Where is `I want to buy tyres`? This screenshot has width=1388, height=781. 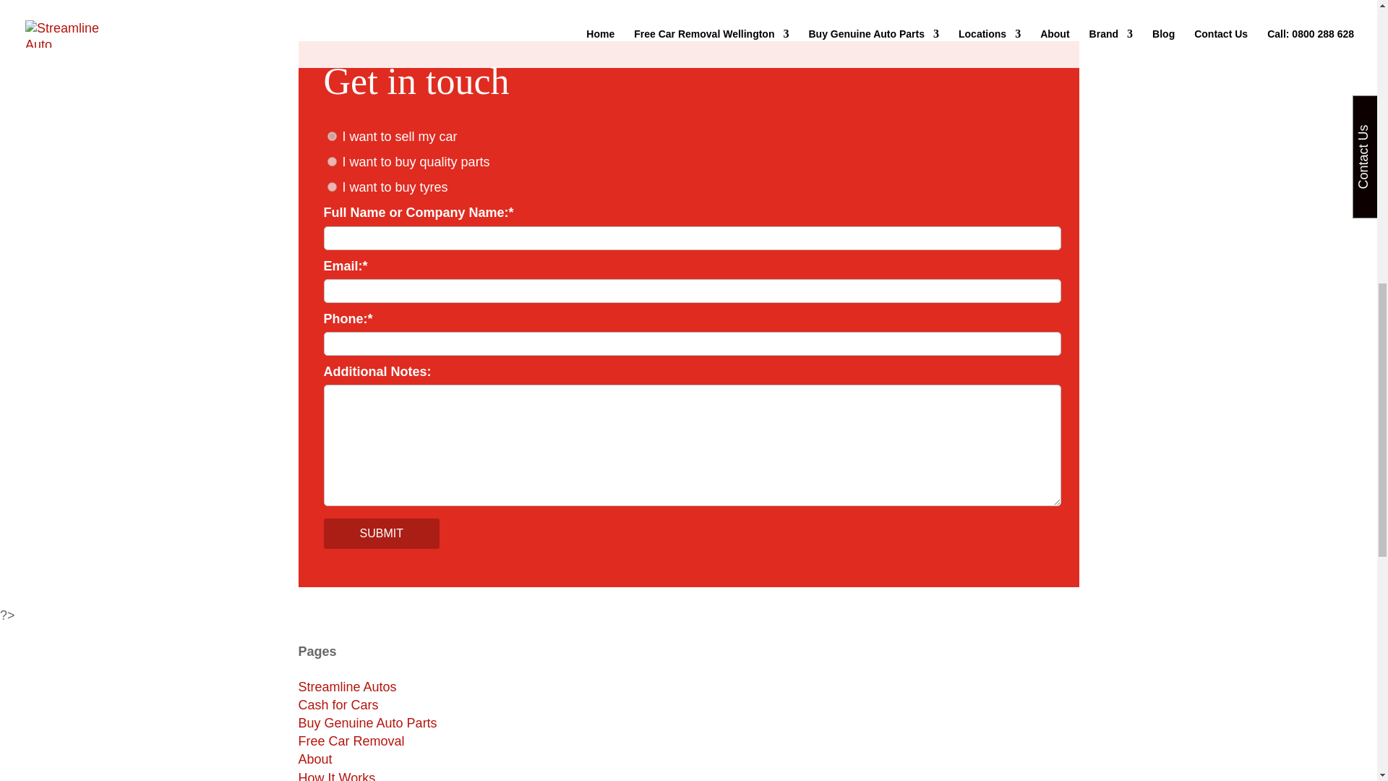
I want to buy tyres is located at coordinates (331, 187).